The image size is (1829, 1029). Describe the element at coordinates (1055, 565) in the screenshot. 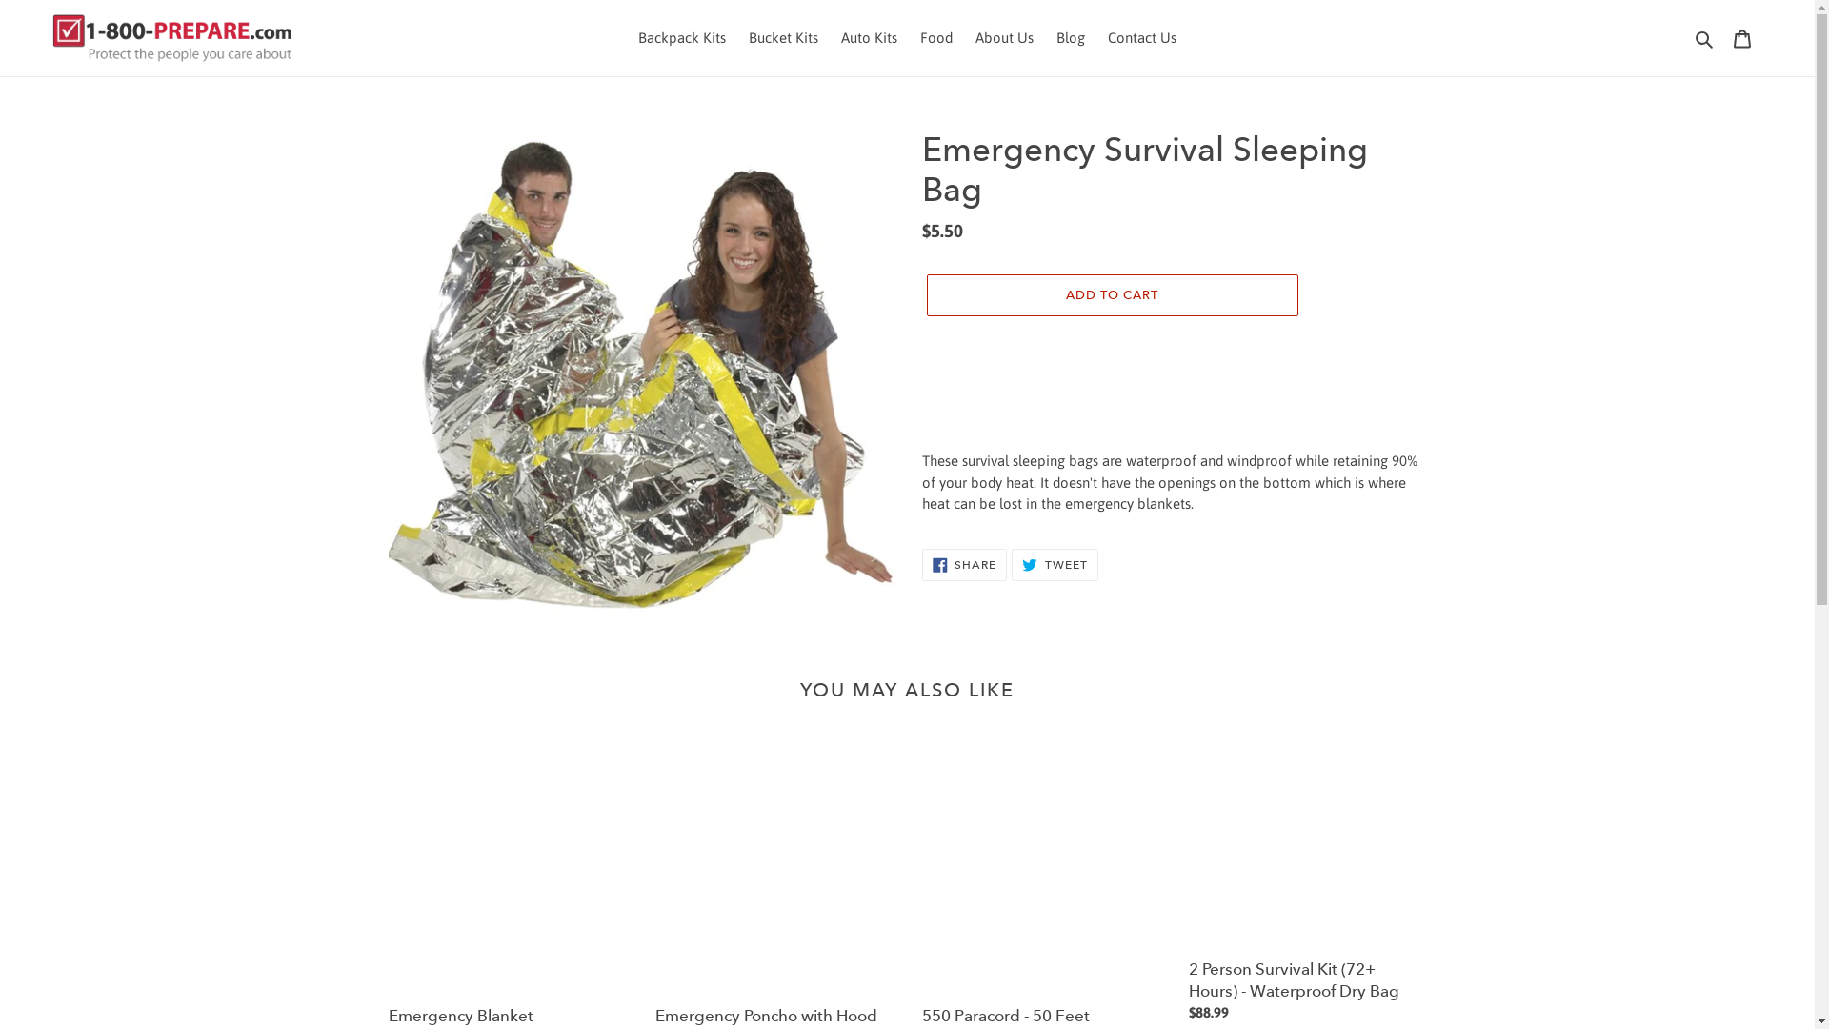

I see `TWEET
TWEET ON TWITTER` at that location.